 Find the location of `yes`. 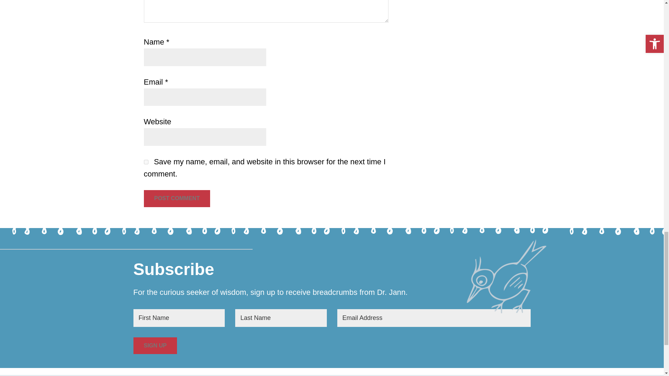

yes is located at coordinates (146, 162).